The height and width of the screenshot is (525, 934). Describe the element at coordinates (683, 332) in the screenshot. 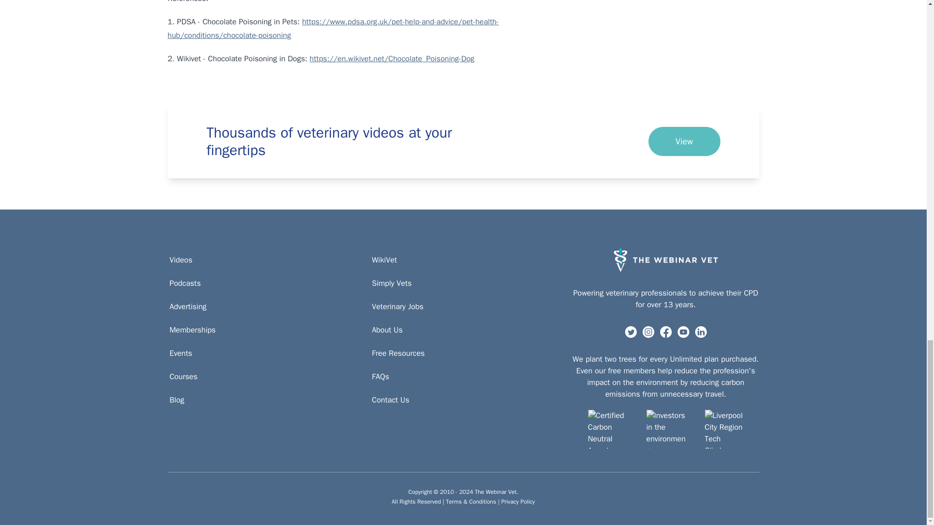

I see `Youtube` at that location.